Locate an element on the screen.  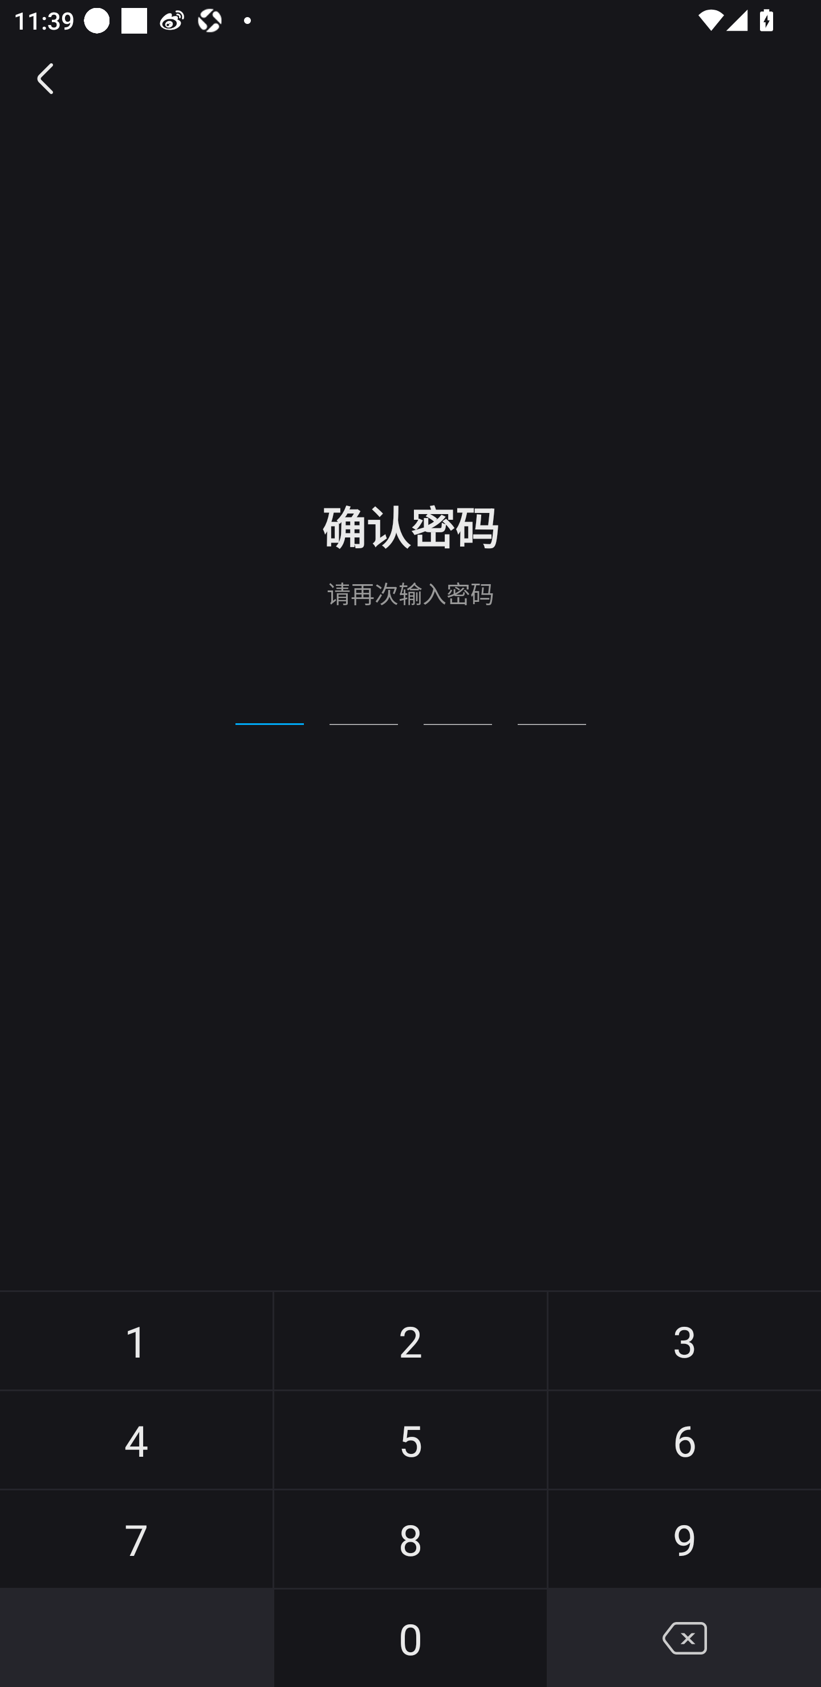
返回 is located at coordinates (46, 78).